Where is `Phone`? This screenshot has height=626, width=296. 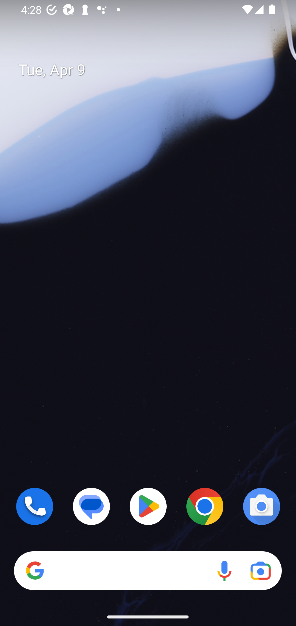 Phone is located at coordinates (35, 506).